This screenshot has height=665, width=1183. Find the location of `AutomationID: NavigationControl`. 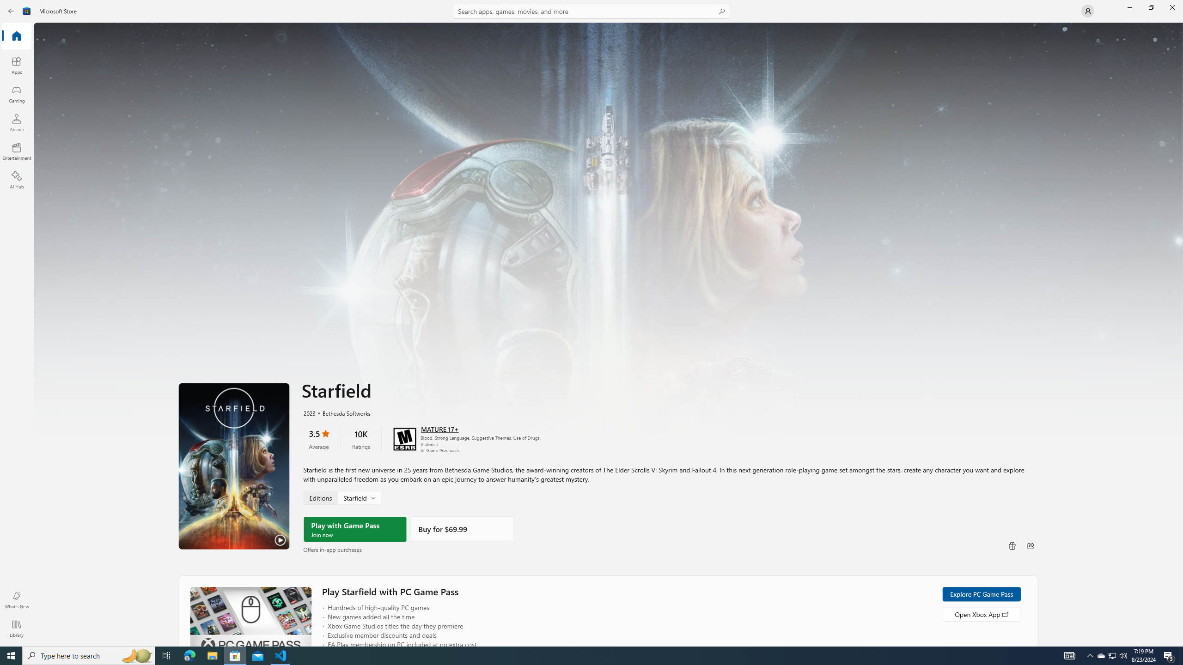

AutomationID: NavigationControl is located at coordinates (591, 323).